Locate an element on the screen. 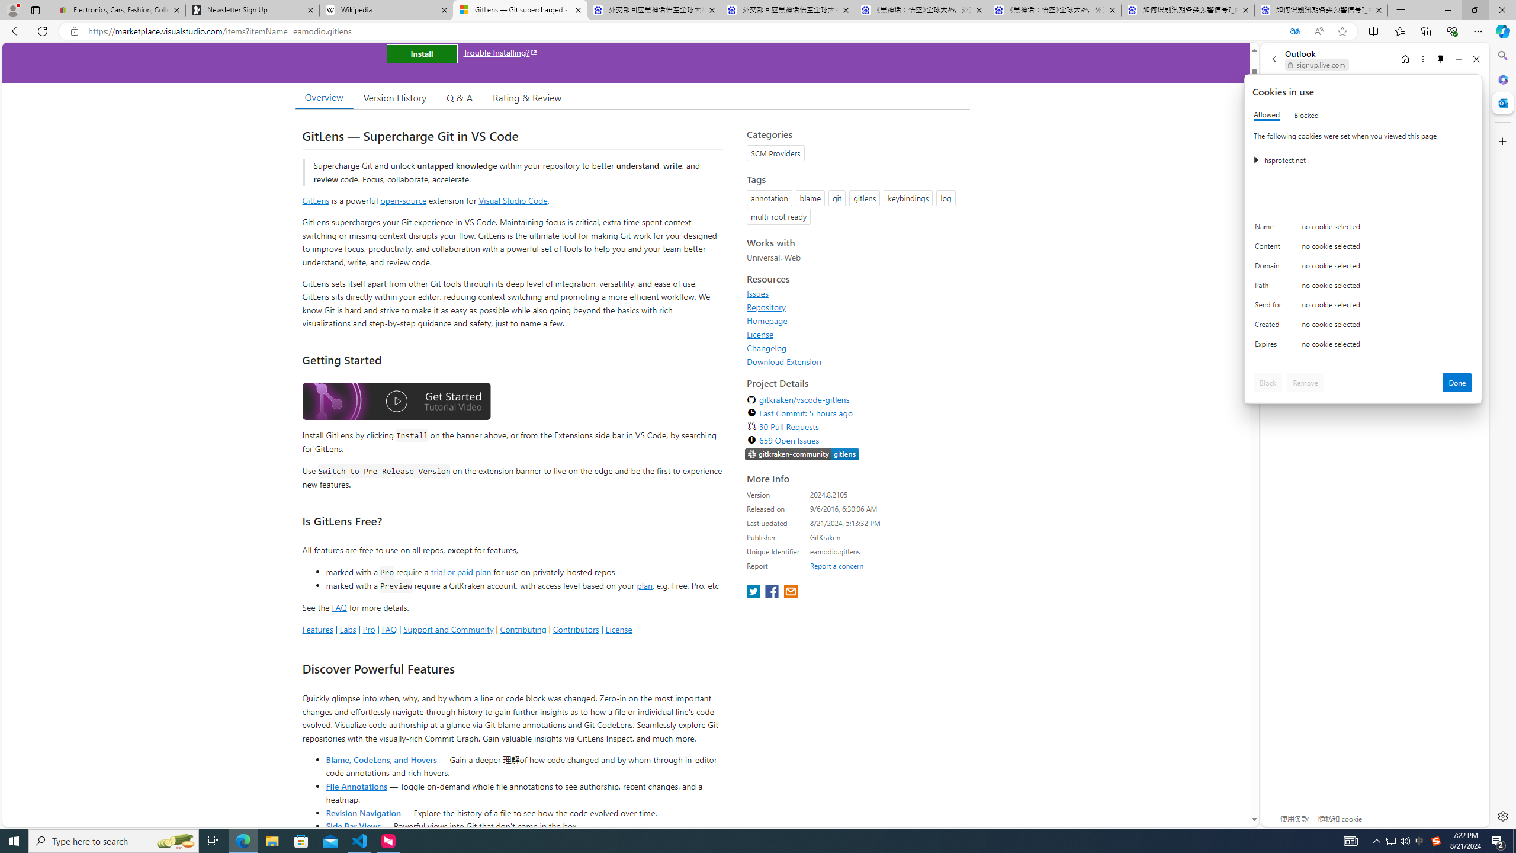 The height and width of the screenshot is (853, 1516). Class: c0153 c0157 is located at coordinates (1363, 346).